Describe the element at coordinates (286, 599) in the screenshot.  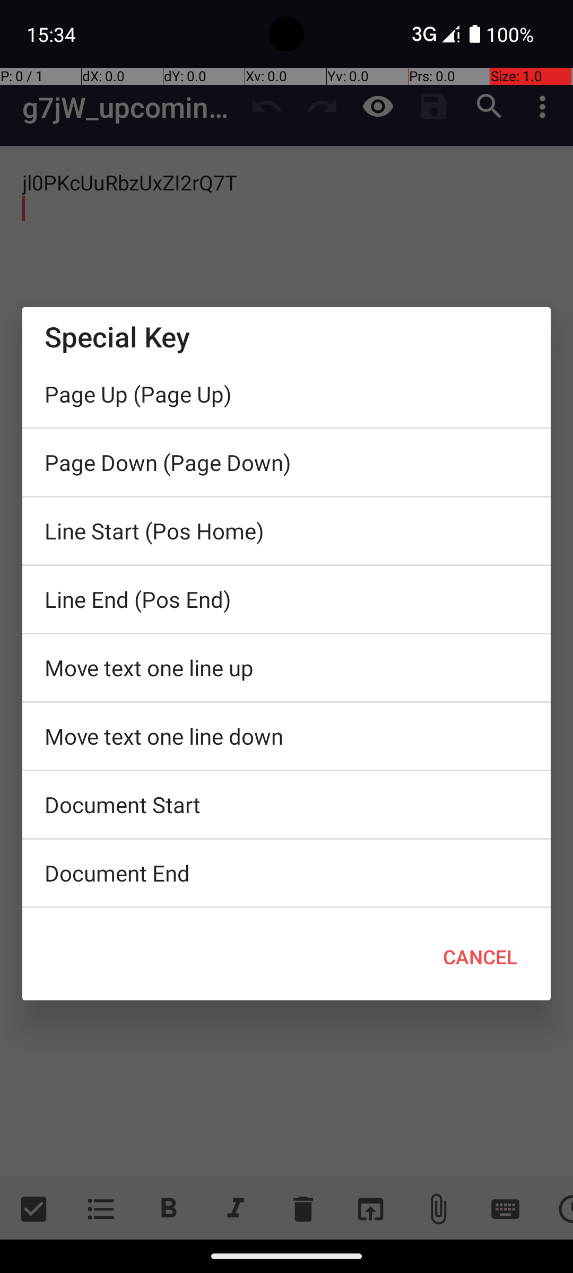
I see `Line End (Pos End)` at that location.